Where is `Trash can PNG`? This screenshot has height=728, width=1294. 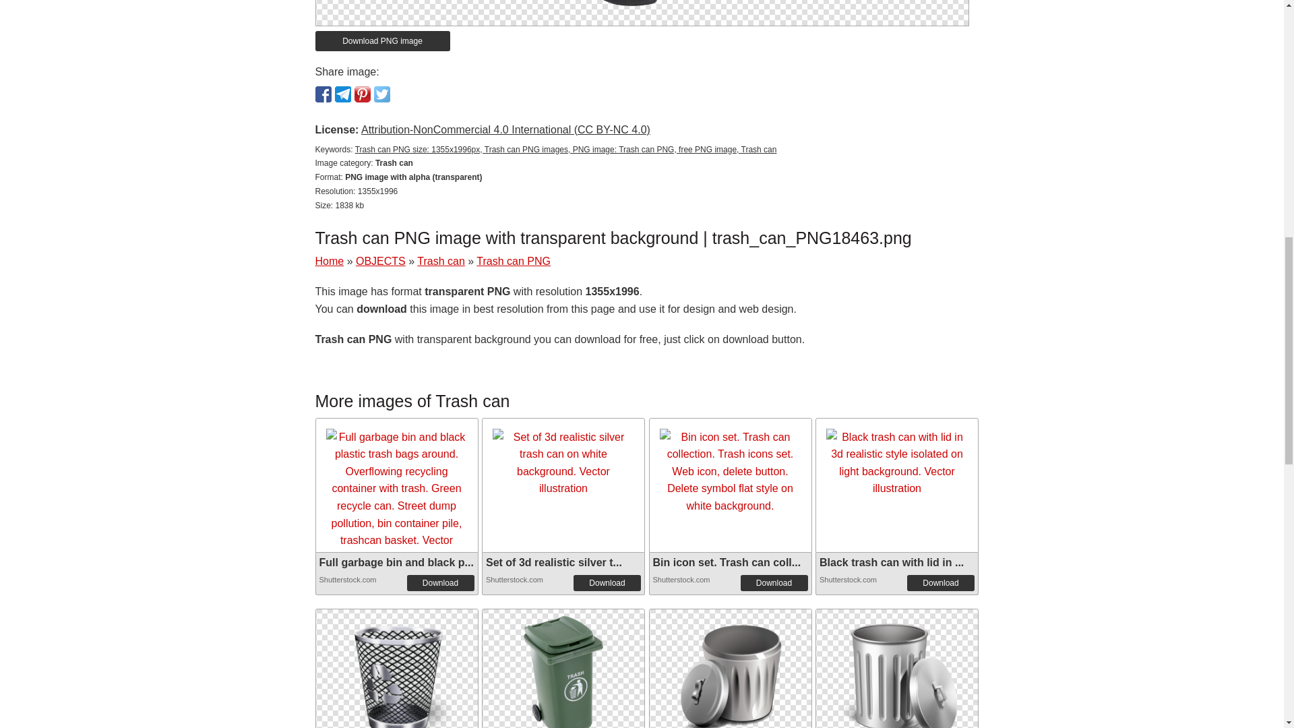
Trash can PNG is located at coordinates (396, 672).